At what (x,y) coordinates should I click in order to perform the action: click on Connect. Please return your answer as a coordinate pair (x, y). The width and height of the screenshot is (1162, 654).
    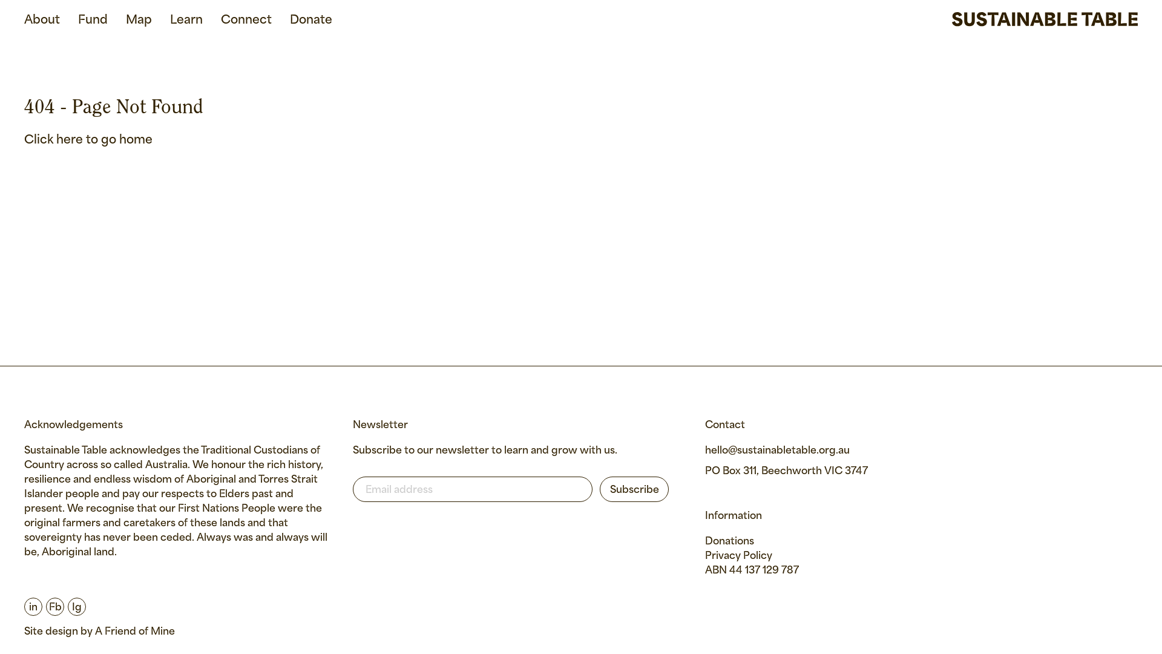
    Looking at the image, I should click on (246, 21).